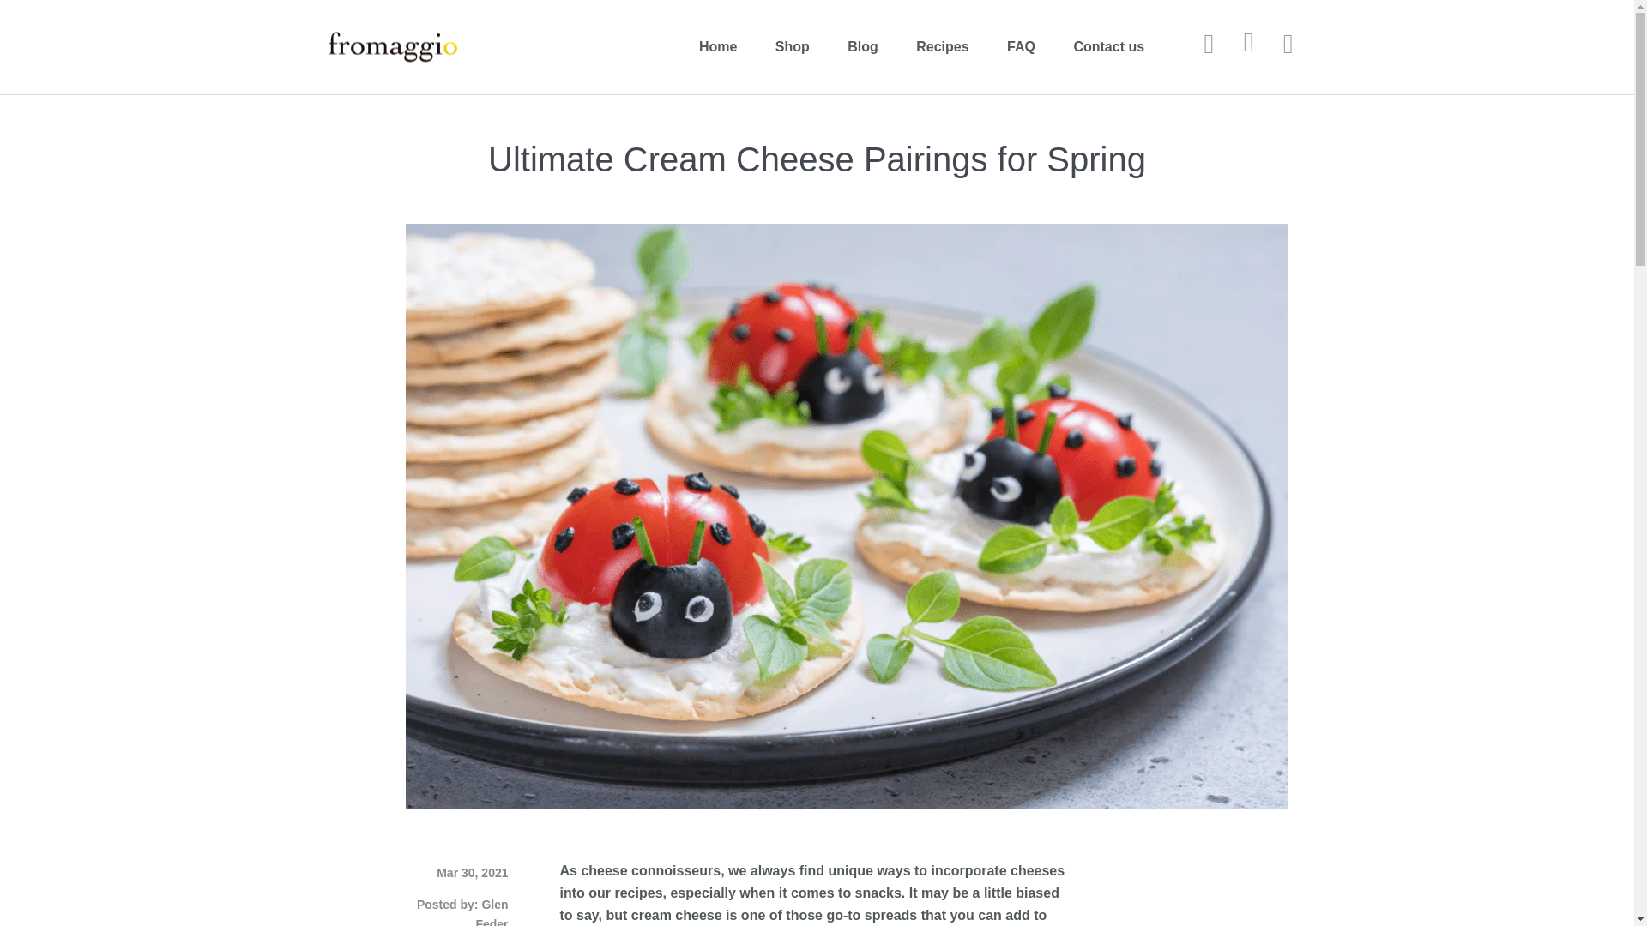 This screenshot has width=1647, height=926. Describe the element at coordinates (1108, 46) in the screenshot. I see `Contact us` at that location.